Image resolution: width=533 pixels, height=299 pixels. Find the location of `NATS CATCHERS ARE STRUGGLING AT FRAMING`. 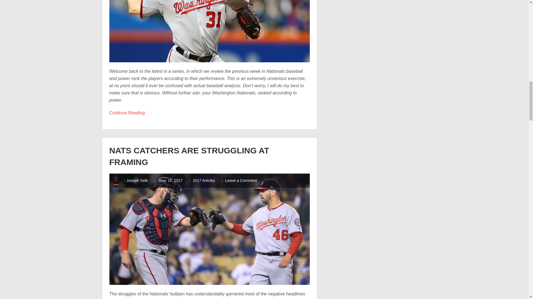

NATS CATCHERS ARE STRUGGLING AT FRAMING is located at coordinates (203, 180).